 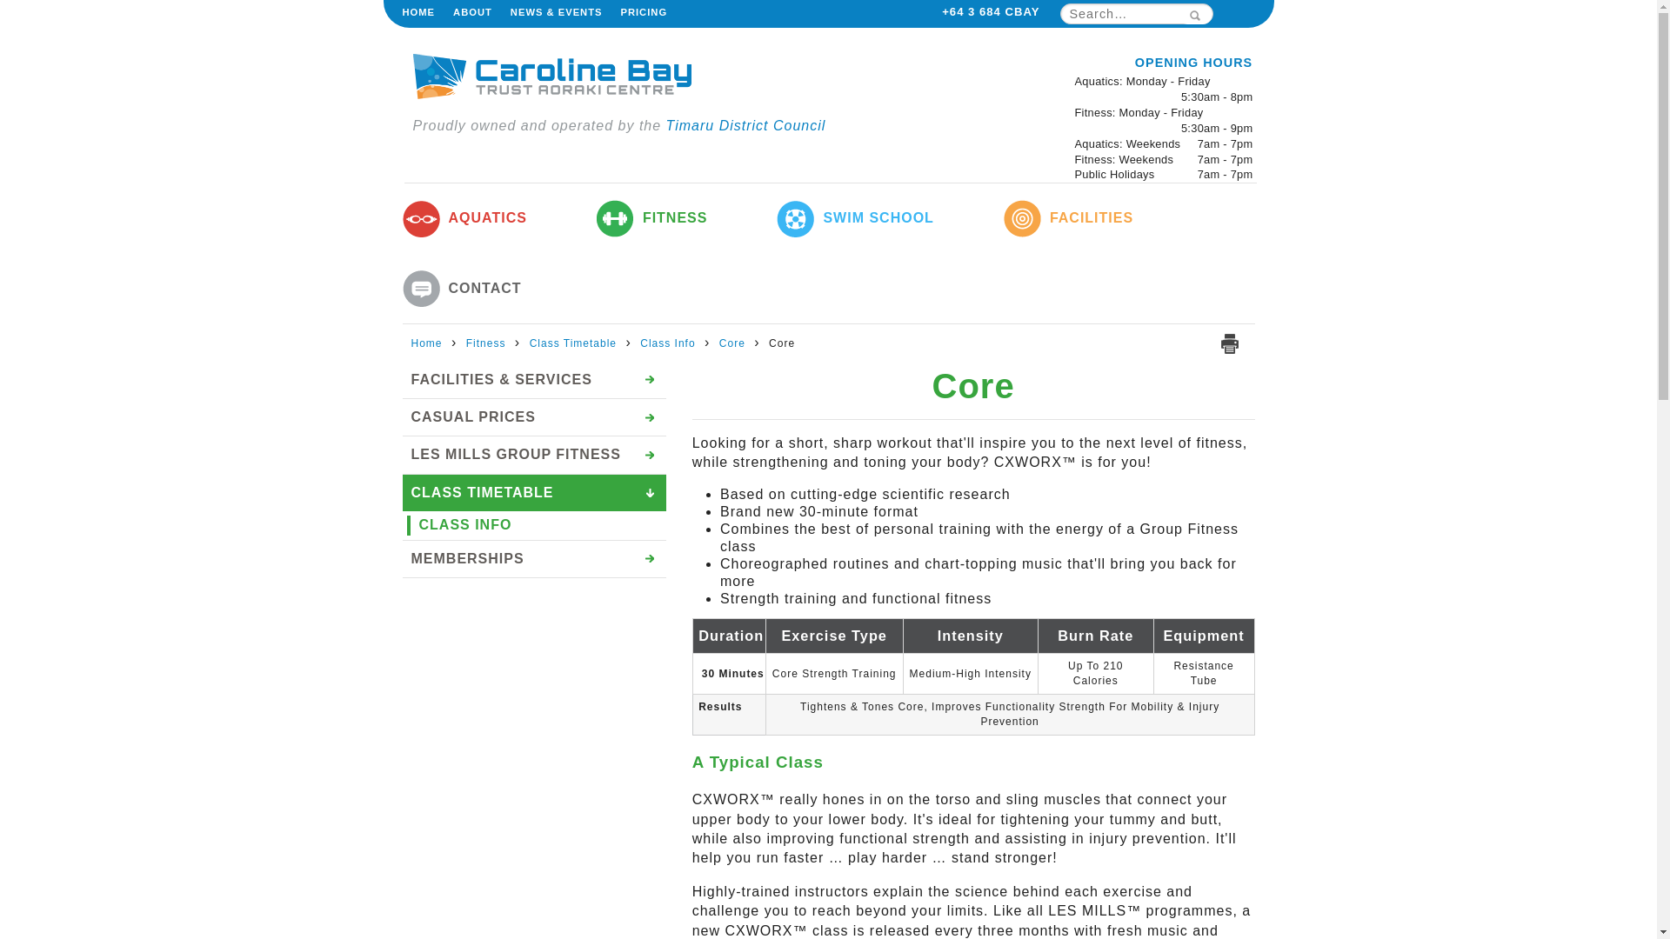 I want to click on SWIM SCHOOL, so click(x=854, y=217).